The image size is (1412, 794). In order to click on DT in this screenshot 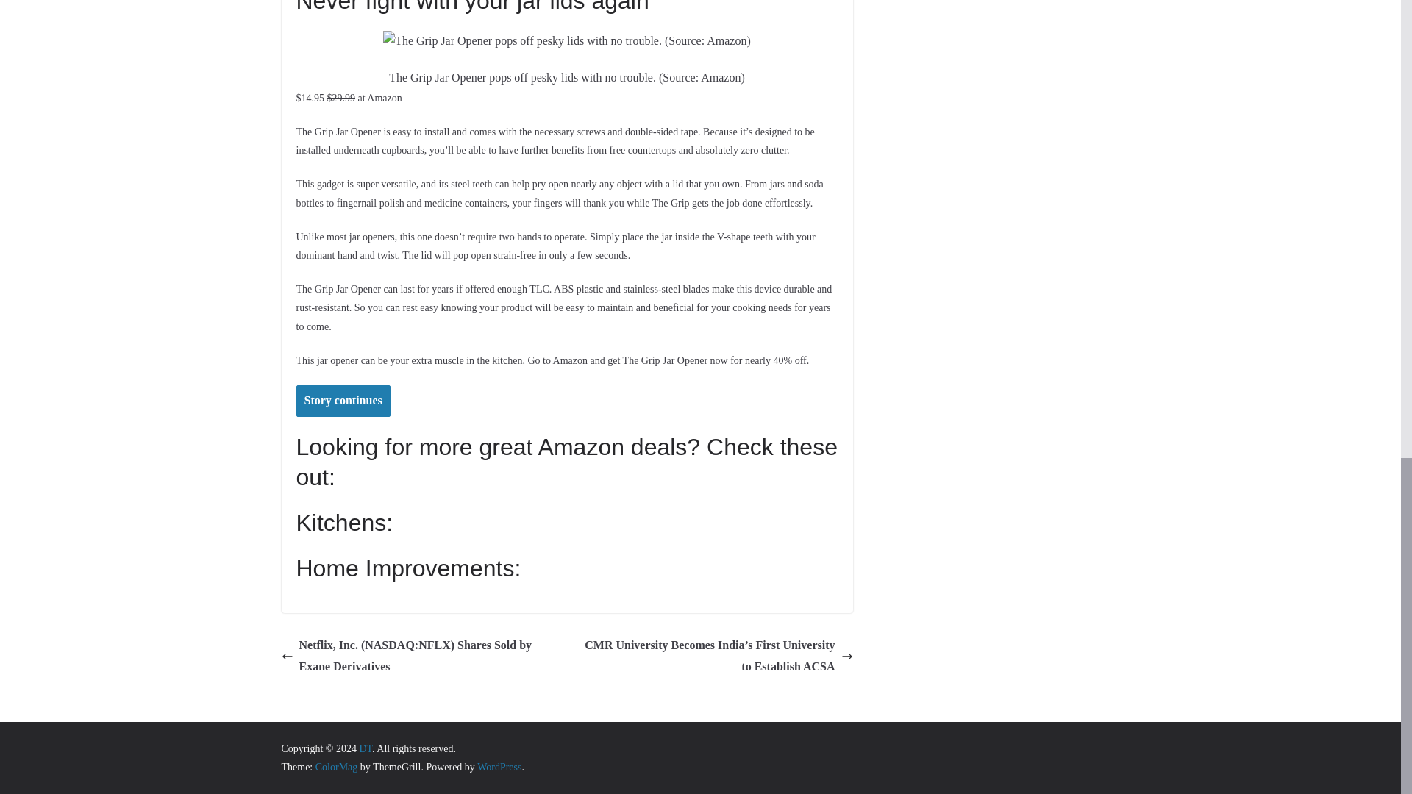, I will do `click(365, 748)`.